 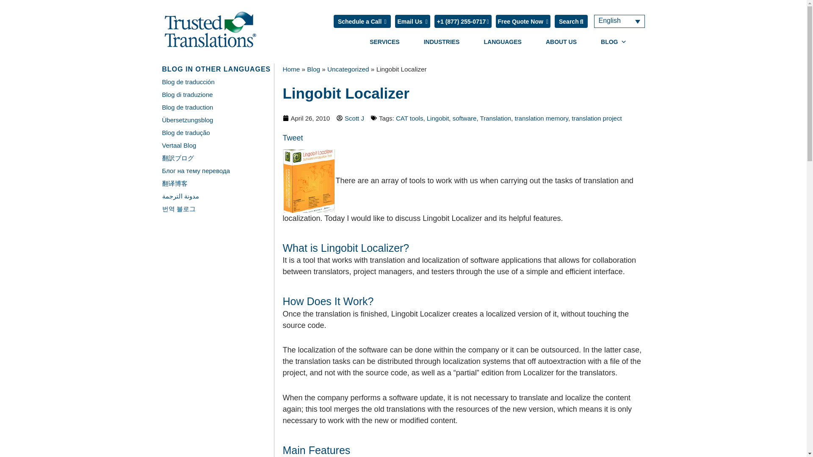 What do you see at coordinates (313, 69) in the screenshot?
I see `Blog` at bounding box center [313, 69].